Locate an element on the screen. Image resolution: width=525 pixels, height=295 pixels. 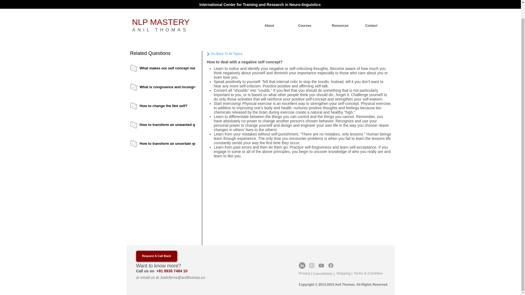
What is congruence and incongruence? is located at coordinates (196, 87).